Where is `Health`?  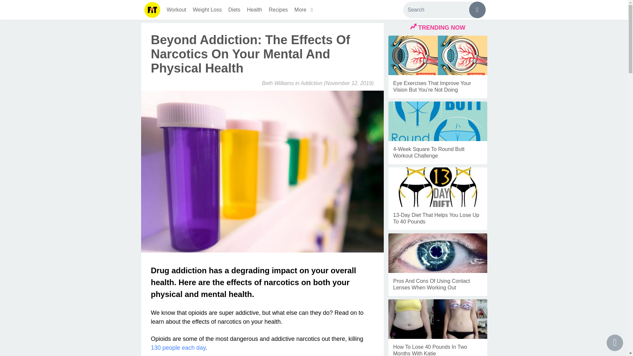 Health is located at coordinates (255, 10).